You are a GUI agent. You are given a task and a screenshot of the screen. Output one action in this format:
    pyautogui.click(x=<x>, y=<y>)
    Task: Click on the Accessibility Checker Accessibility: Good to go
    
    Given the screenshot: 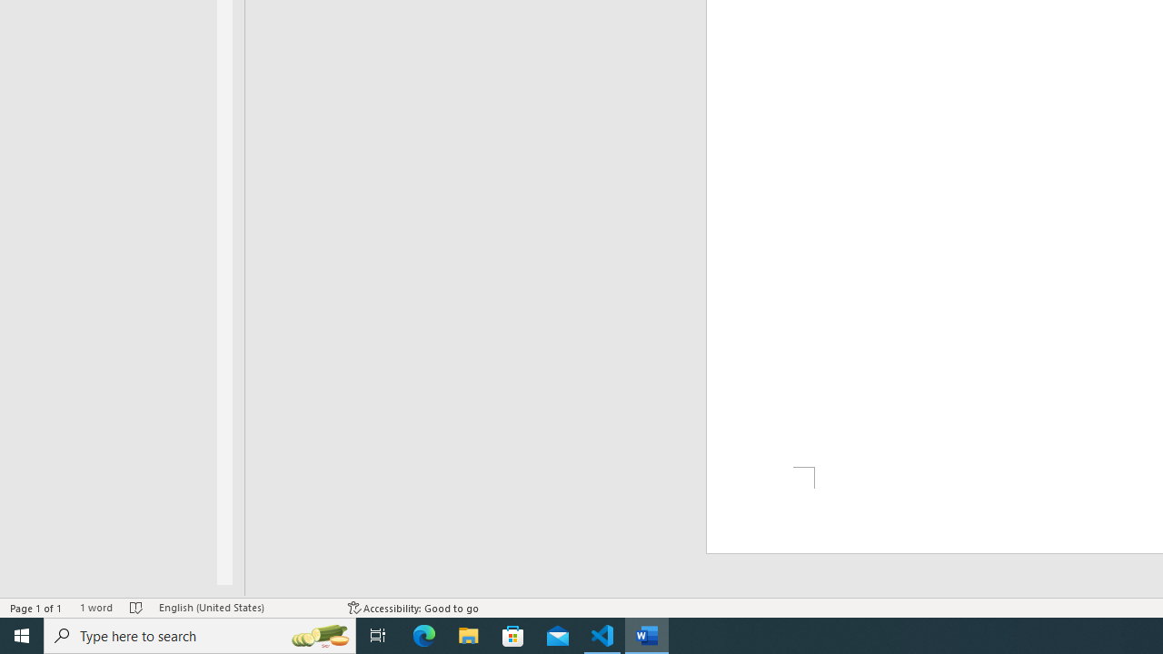 What is the action you would take?
    pyautogui.click(x=414, y=607)
    